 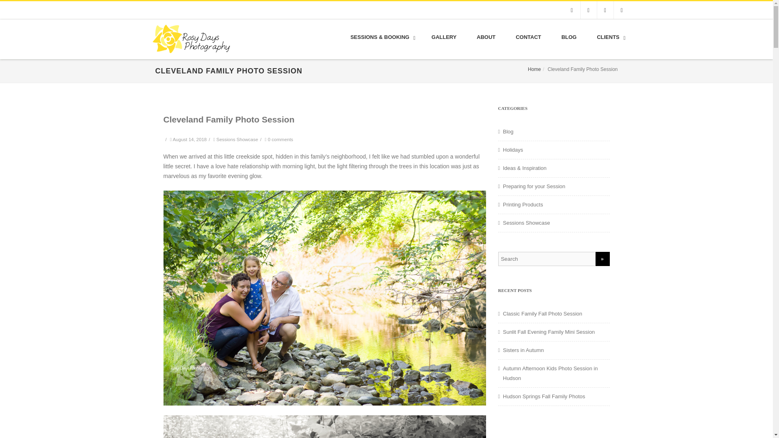 I want to click on GALLERY, so click(x=444, y=37).